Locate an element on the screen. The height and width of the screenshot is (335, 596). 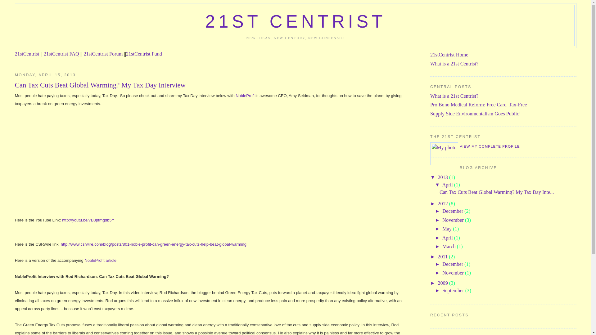
2011 is located at coordinates (443, 257).